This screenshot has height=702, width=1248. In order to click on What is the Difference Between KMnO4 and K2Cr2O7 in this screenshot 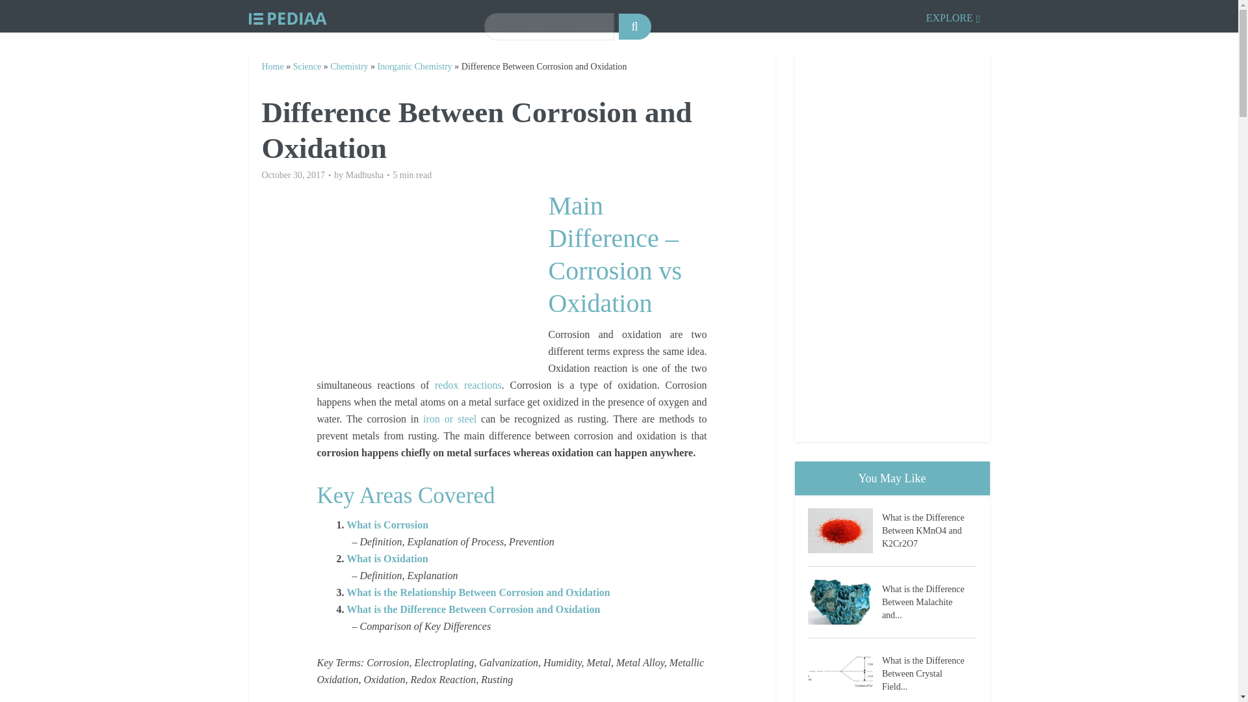, I will do `click(844, 530)`.